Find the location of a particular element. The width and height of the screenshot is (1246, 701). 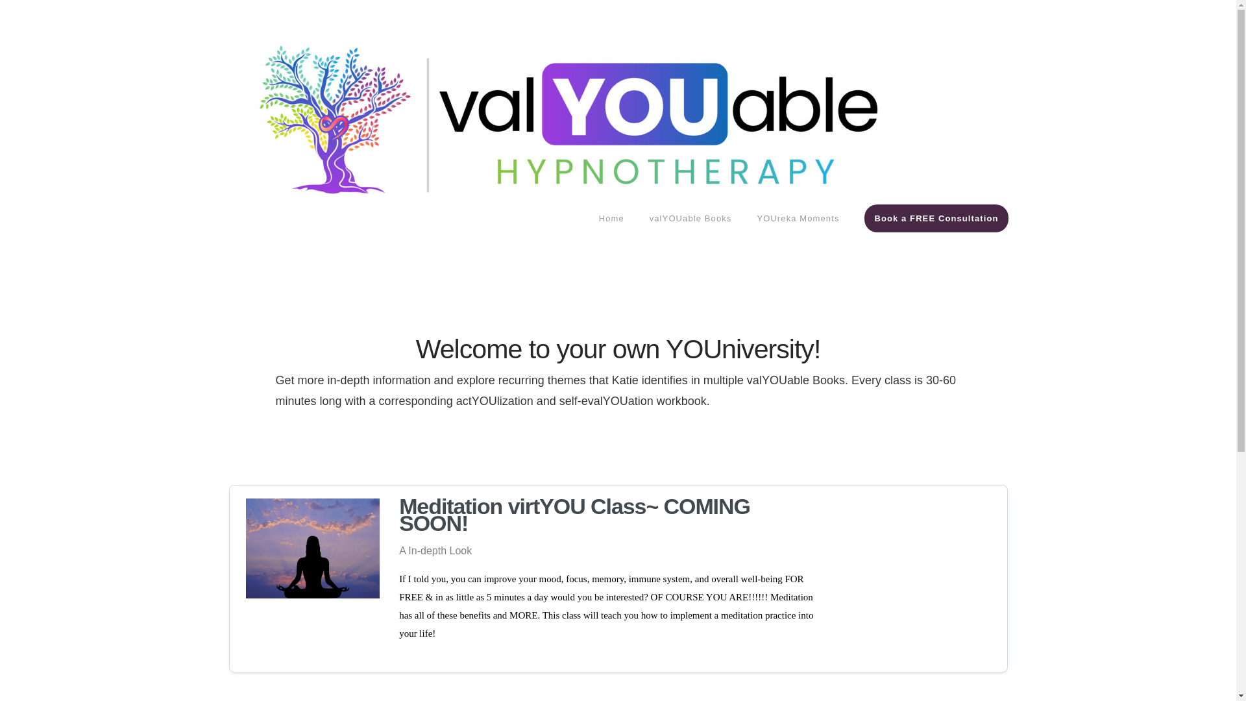

A In-depth Look is located at coordinates (435, 550).